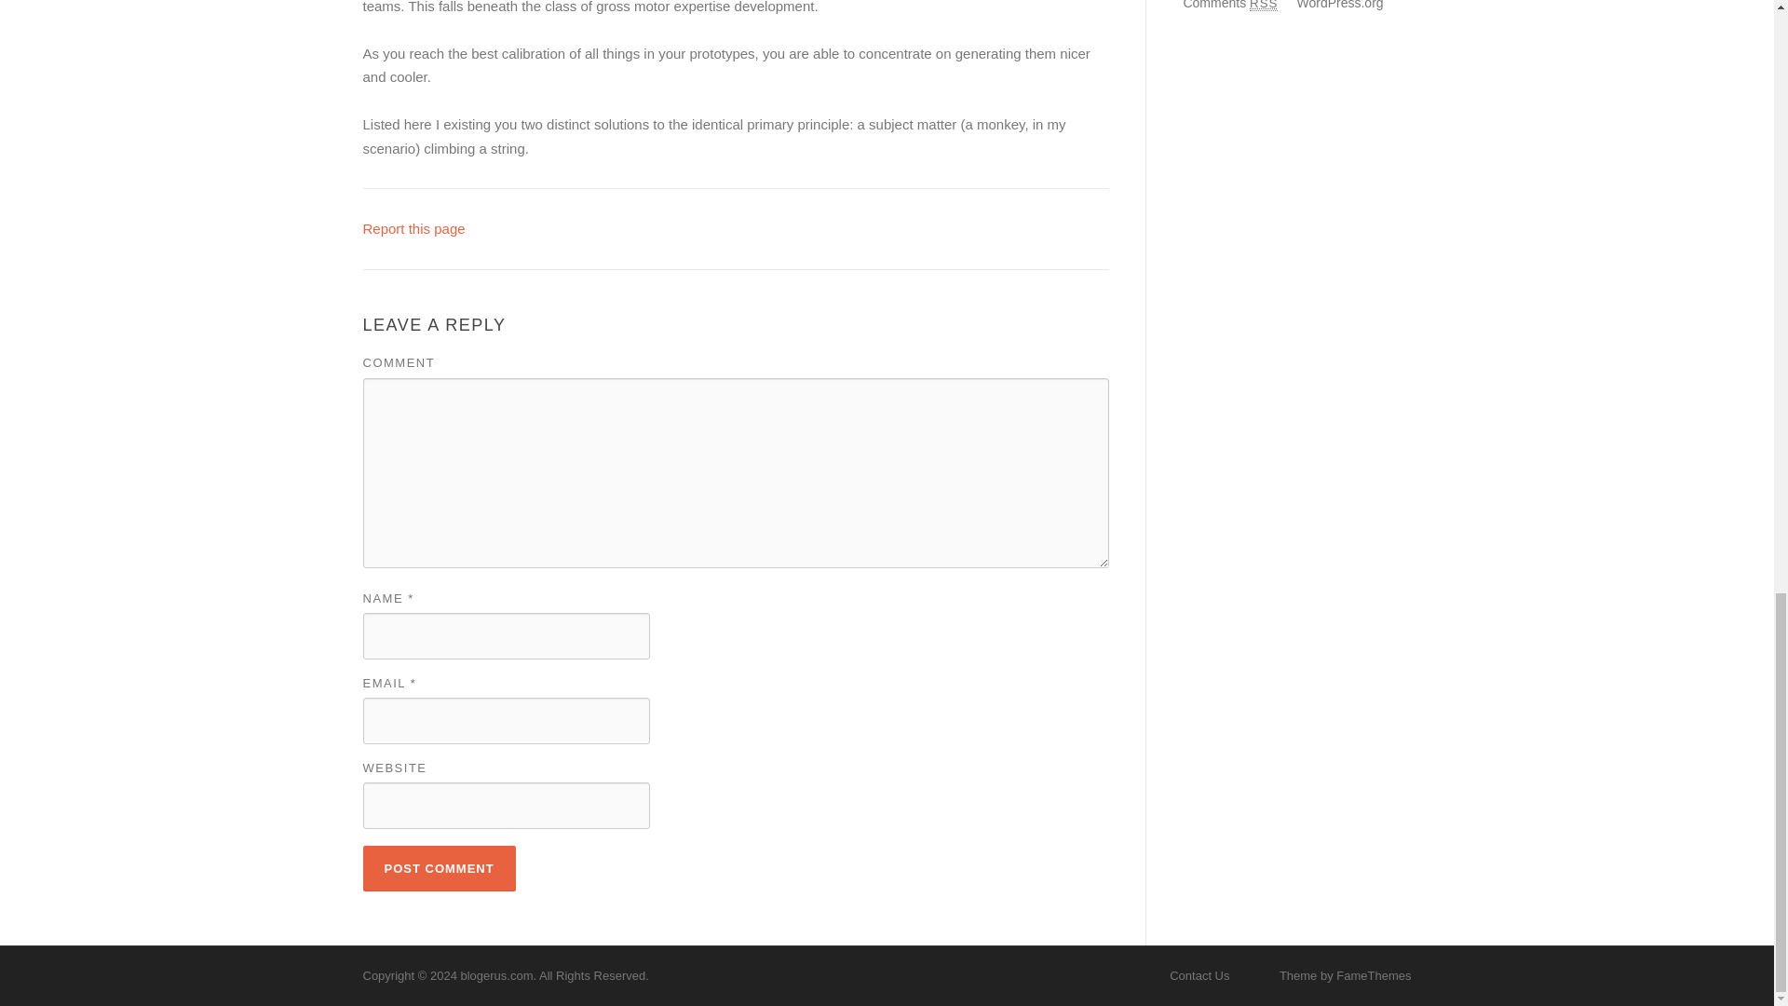 Image resolution: width=1788 pixels, height=1006 pixels. Describe the element at coordinates (1339, 5) in the screenshot. I see `WordPress.org` at that location.